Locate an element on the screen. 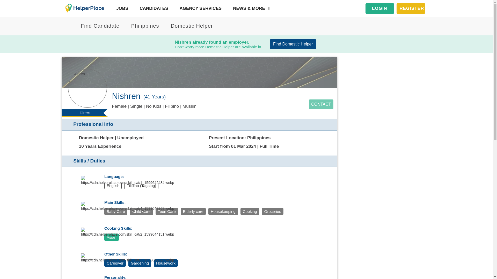 This screenshot has width=497, height=279. Contact Candidate is located at coordinates (321, 104).